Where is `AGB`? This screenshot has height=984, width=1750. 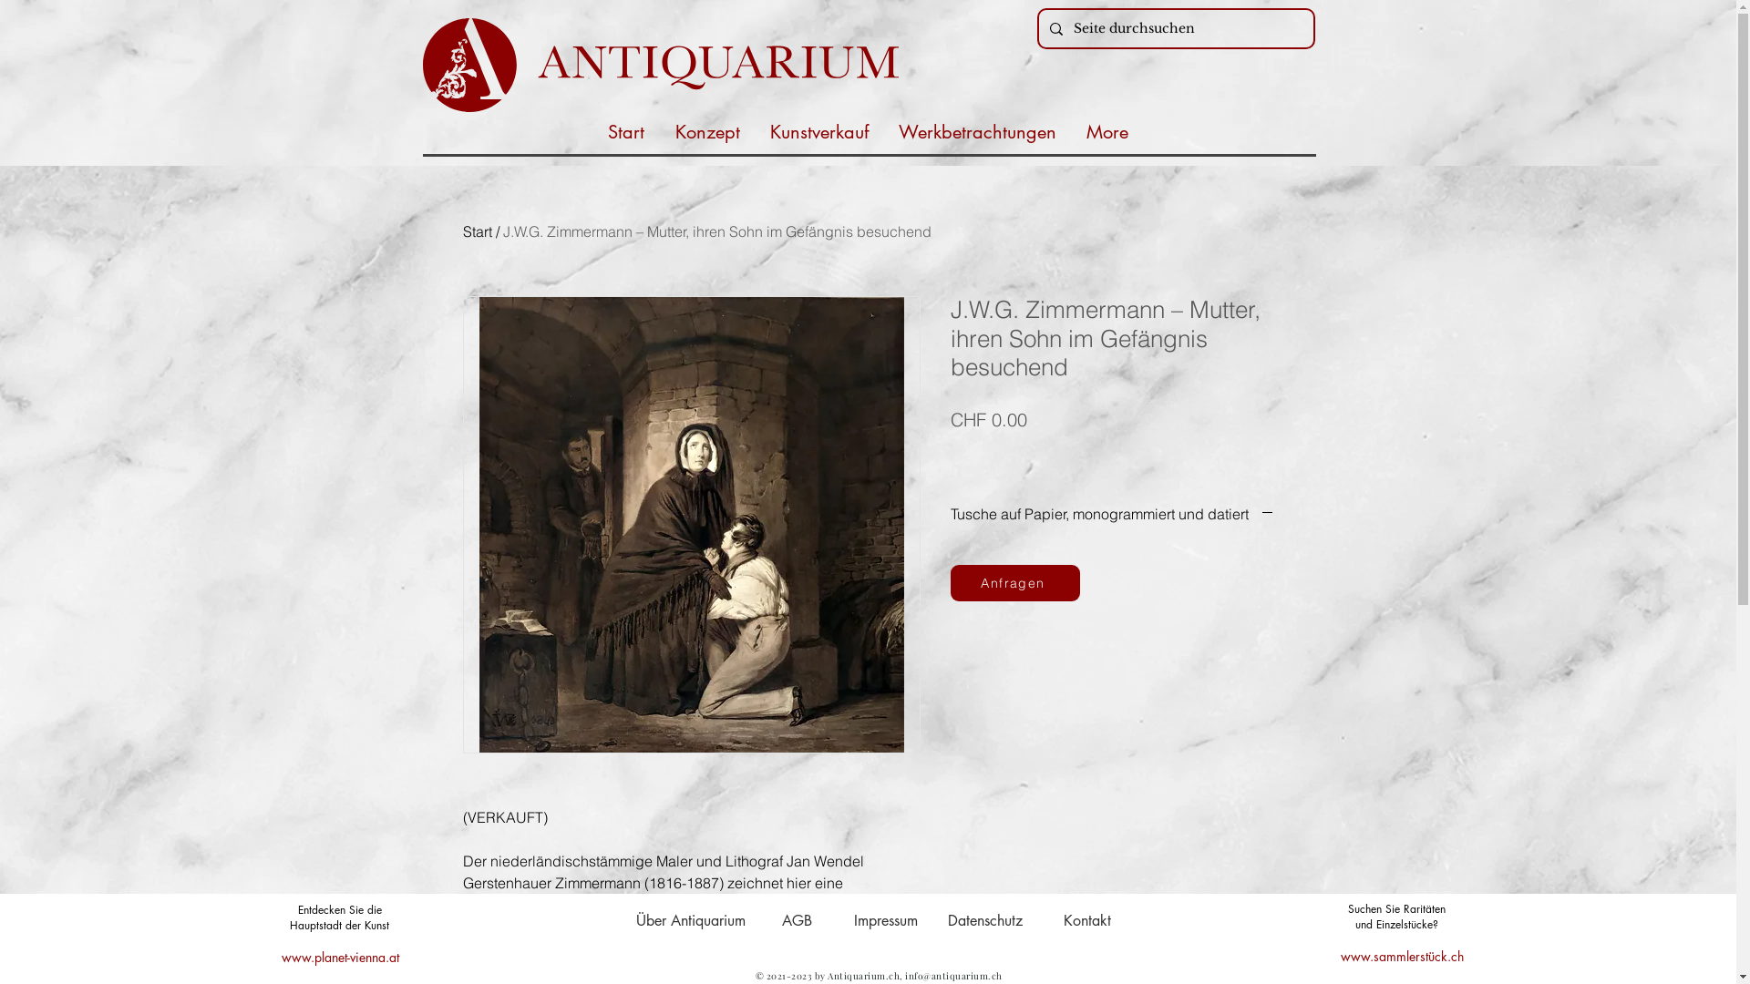 AGB is located at coordinates (797, 921).